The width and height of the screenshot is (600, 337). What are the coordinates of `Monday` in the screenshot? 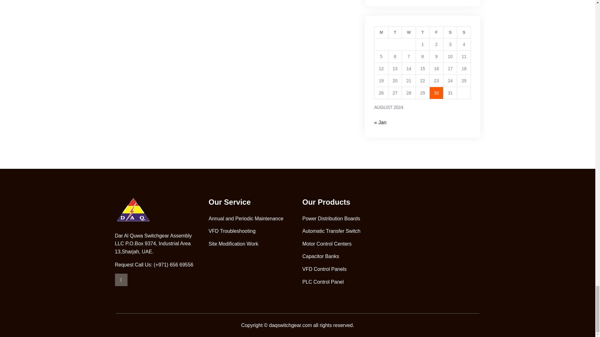 It's located at (381, 32).